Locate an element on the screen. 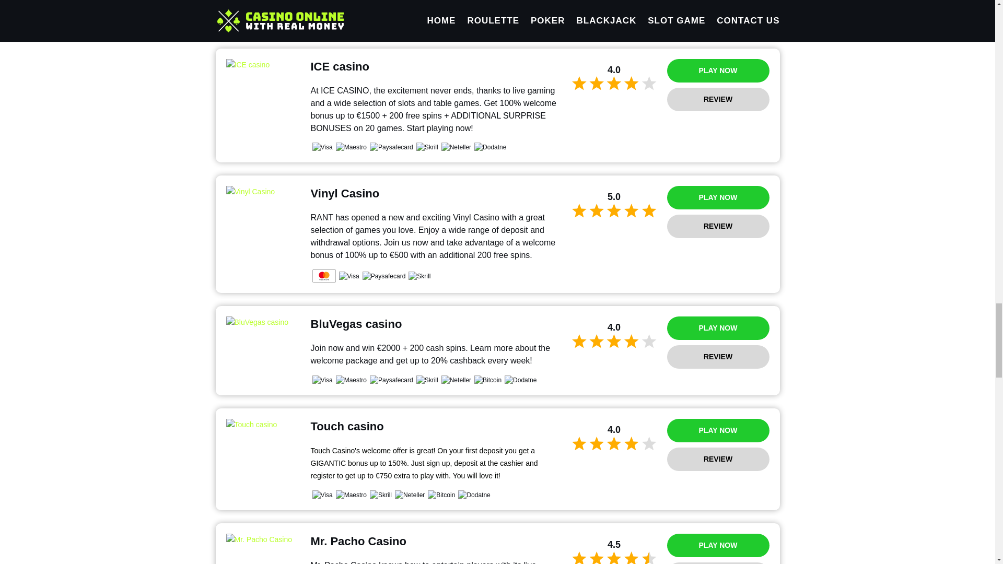 This screenshot has height=564, width=1003. PLAY NOW is located at coordinates (718, 70).